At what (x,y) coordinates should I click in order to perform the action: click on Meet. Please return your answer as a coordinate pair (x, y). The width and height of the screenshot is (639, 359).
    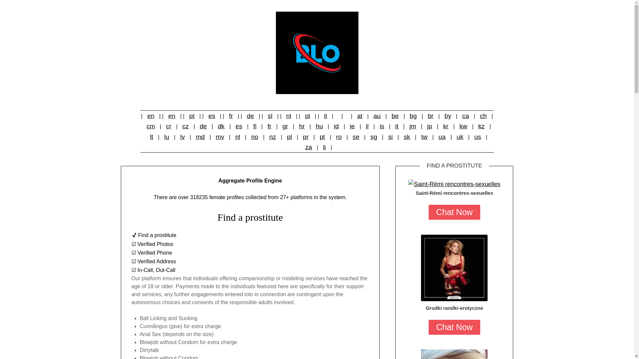
    Looking at the image, I should click on (454, 184).